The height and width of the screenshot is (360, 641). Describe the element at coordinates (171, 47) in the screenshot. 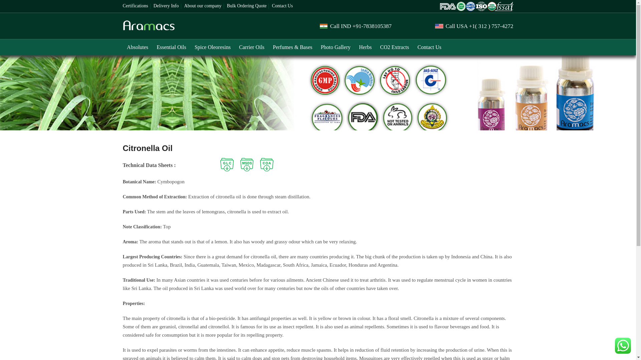

I see `Essential Oils` at that location.